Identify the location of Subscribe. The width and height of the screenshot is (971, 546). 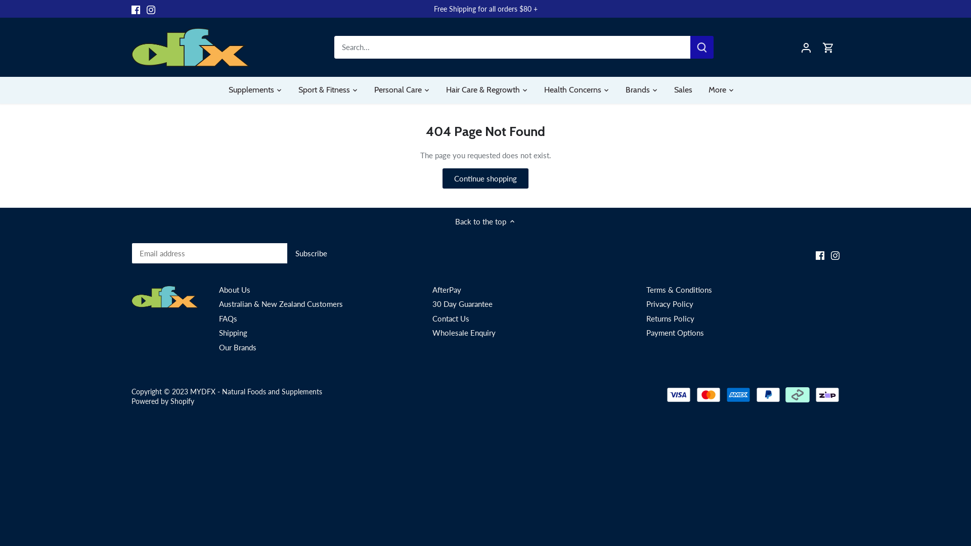
(312, 253).